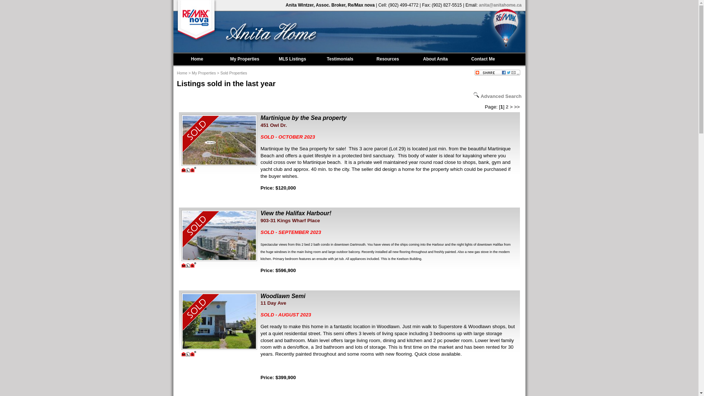 The width and height of the screenshot is (704, 396). Describe the element at coordinates (204, 73) in the screenshot. I see `My Properties` at that location.